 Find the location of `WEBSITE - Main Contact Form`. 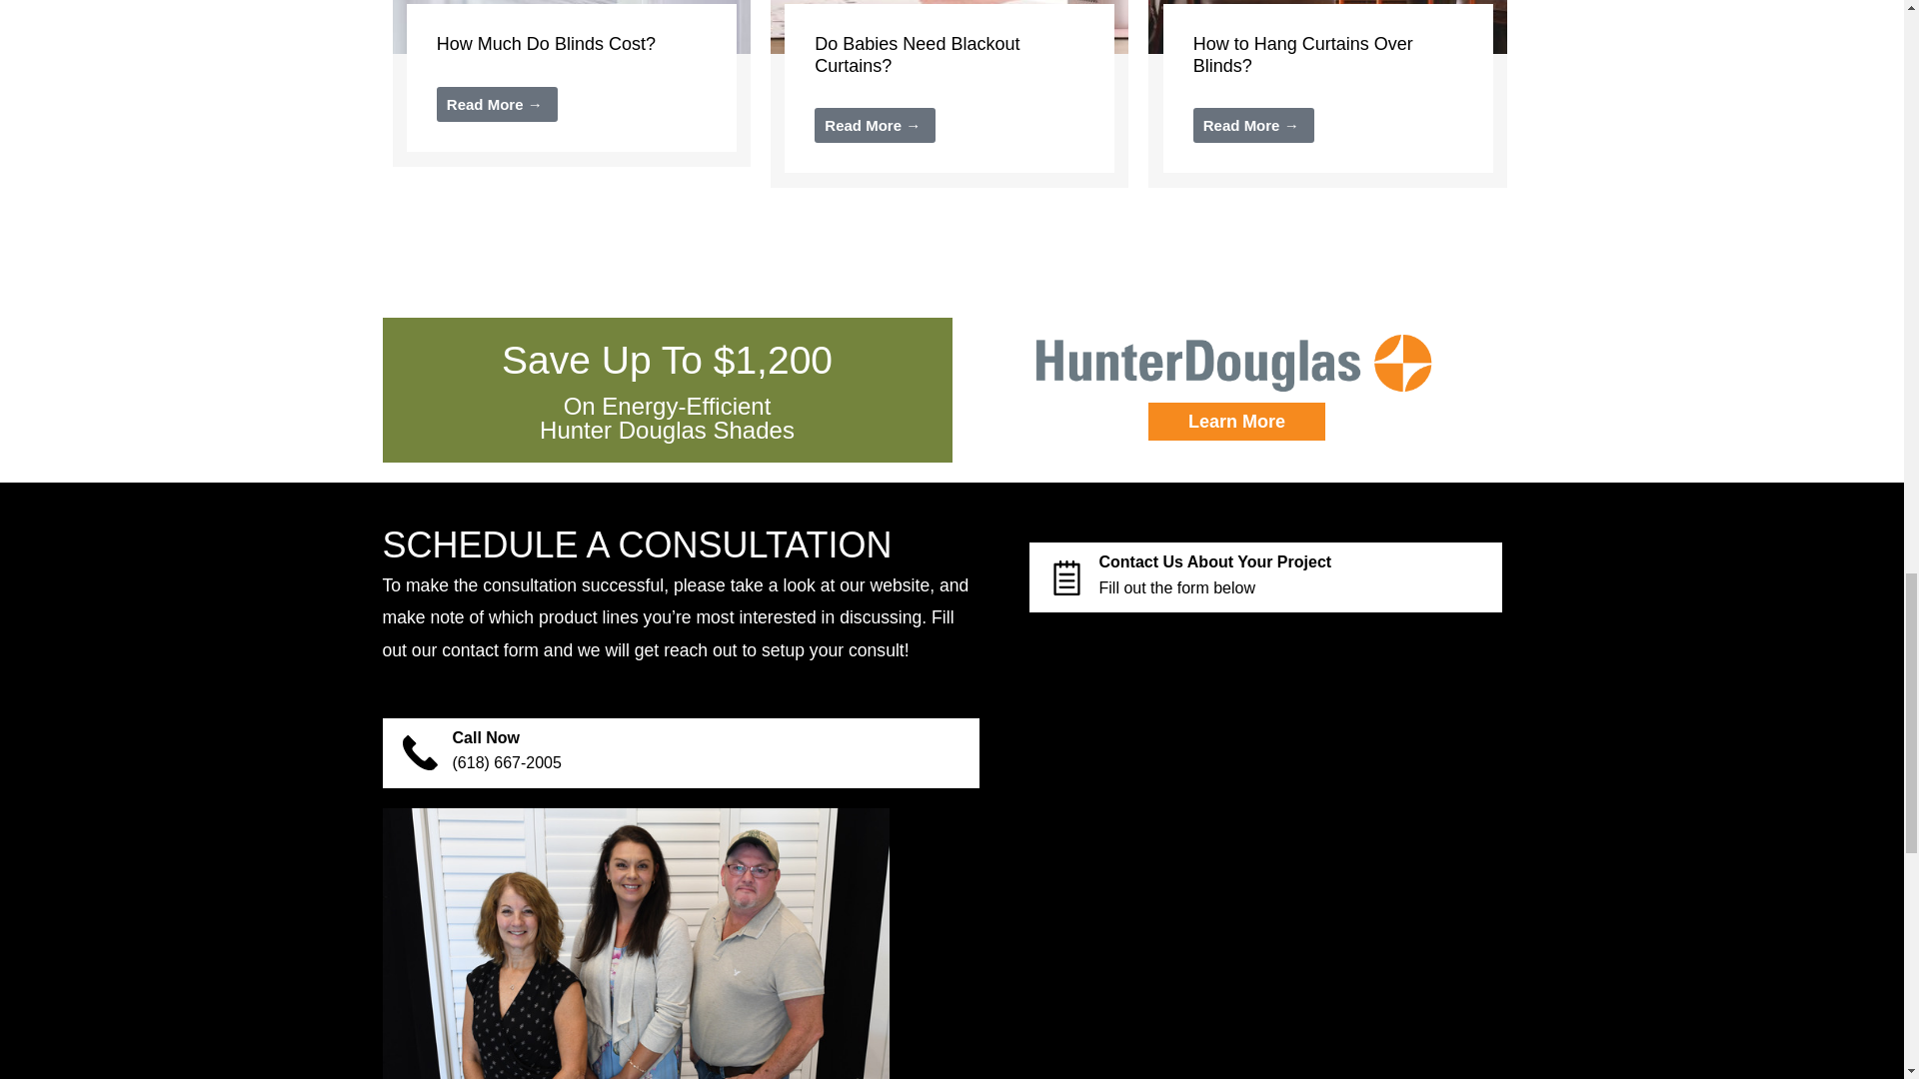

WEBSITE - Main Contact Form is located at coordinates (1265, 855).